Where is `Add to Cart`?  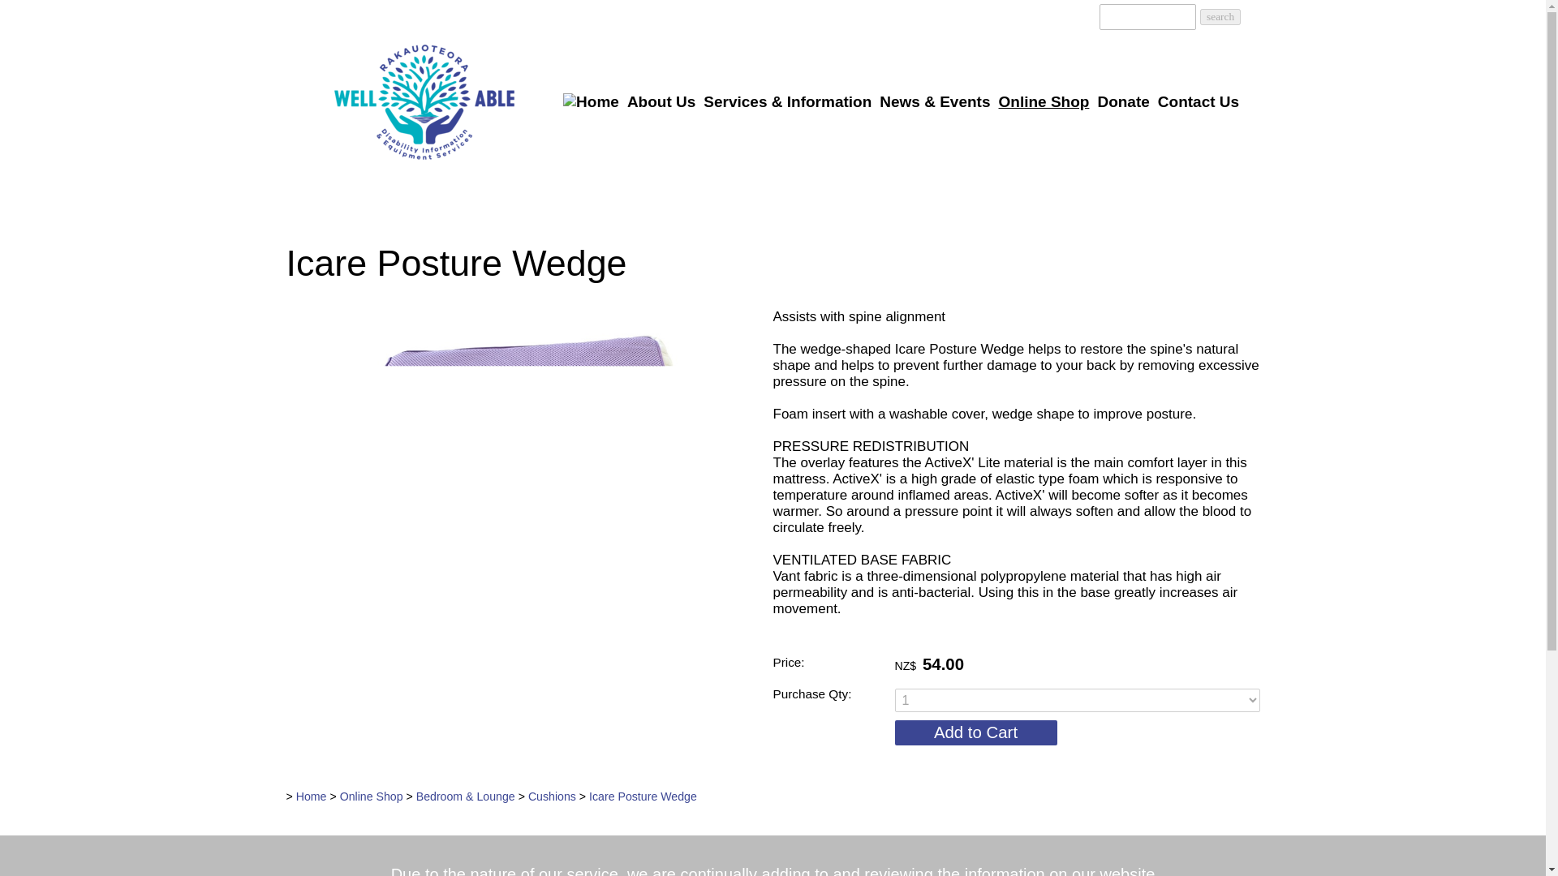
Add to Cart is located at coordinates (975, 732).